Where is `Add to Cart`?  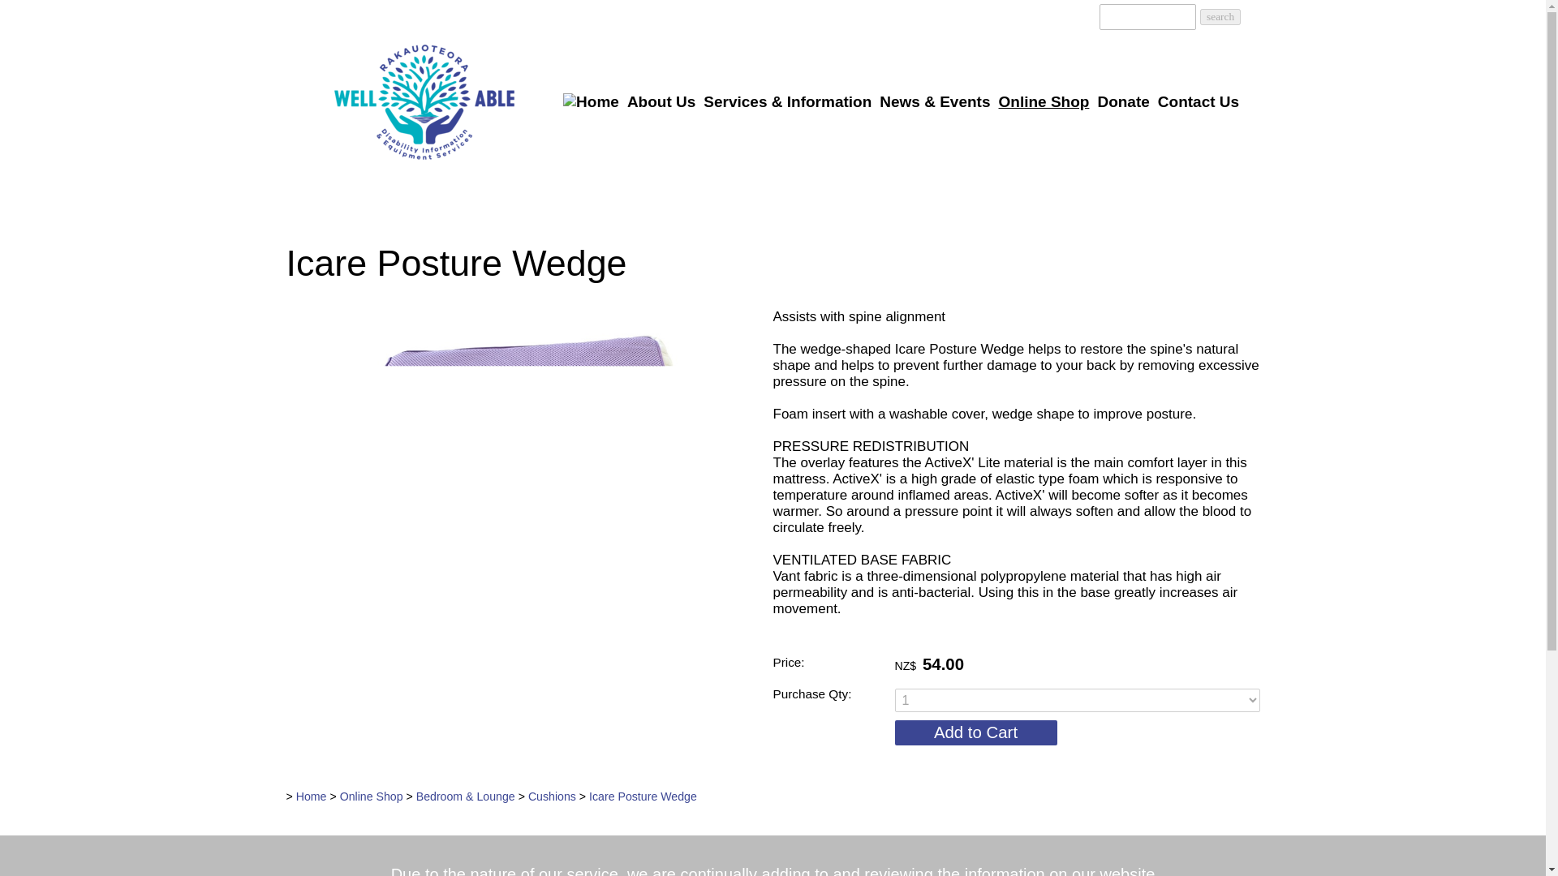
Add to Cart is located at coordinates (975, 732).